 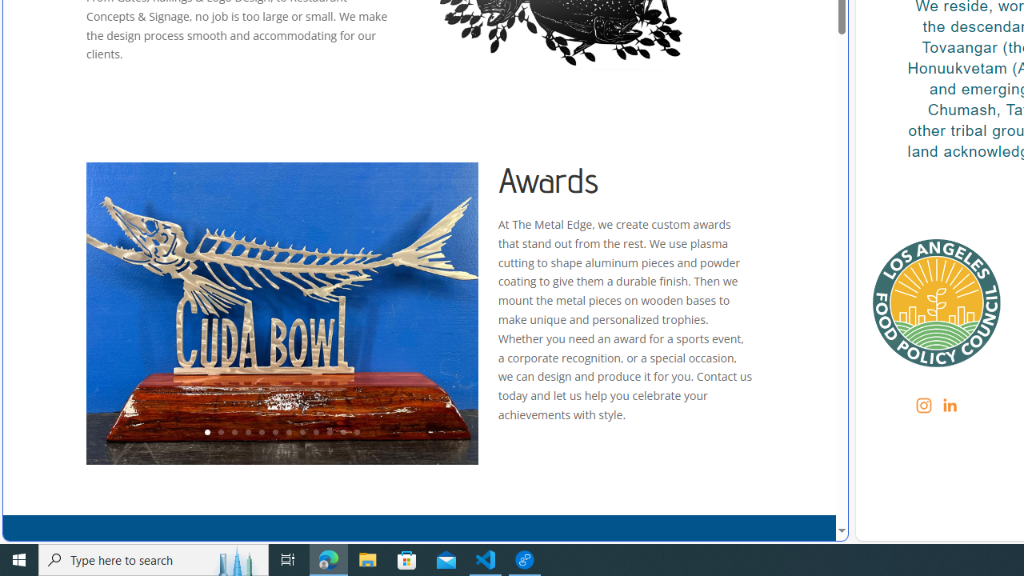 What do you see at coordinates (330, 433) in the screenshot?
I see `10` at bounding box center [330, 433].